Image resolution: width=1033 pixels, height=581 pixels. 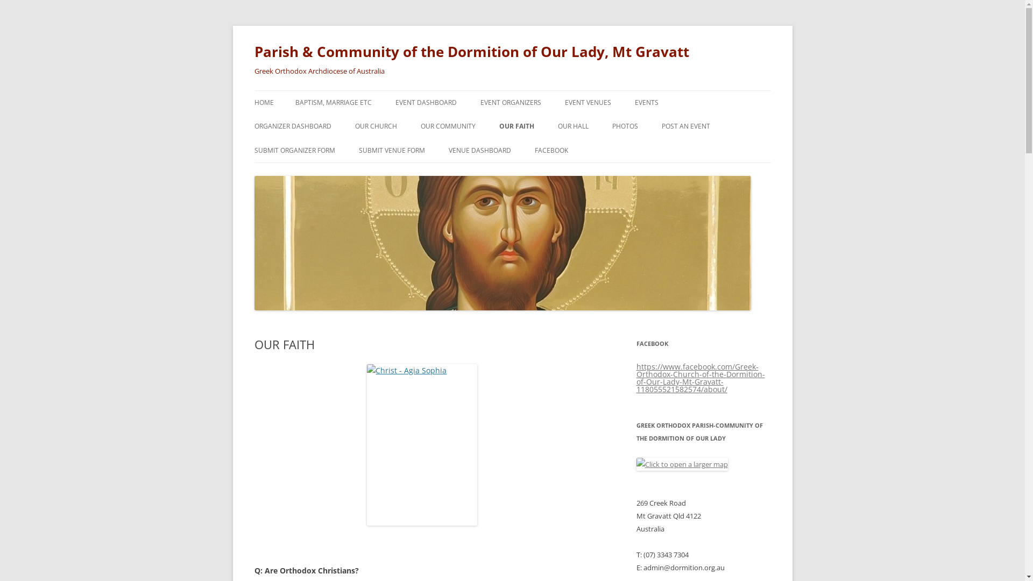 What do you see at coordinates (293, 126) in the screenshot?
I see `ORGANIZER DASHBOARD` at bounding box center [293, 126].